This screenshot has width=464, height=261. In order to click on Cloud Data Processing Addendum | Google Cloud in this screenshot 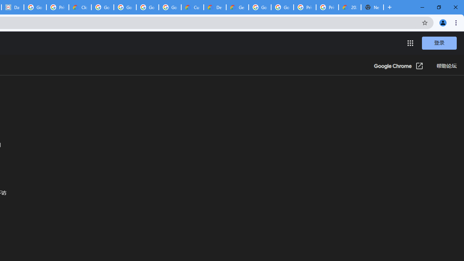, I will do `click(80, 7)`.